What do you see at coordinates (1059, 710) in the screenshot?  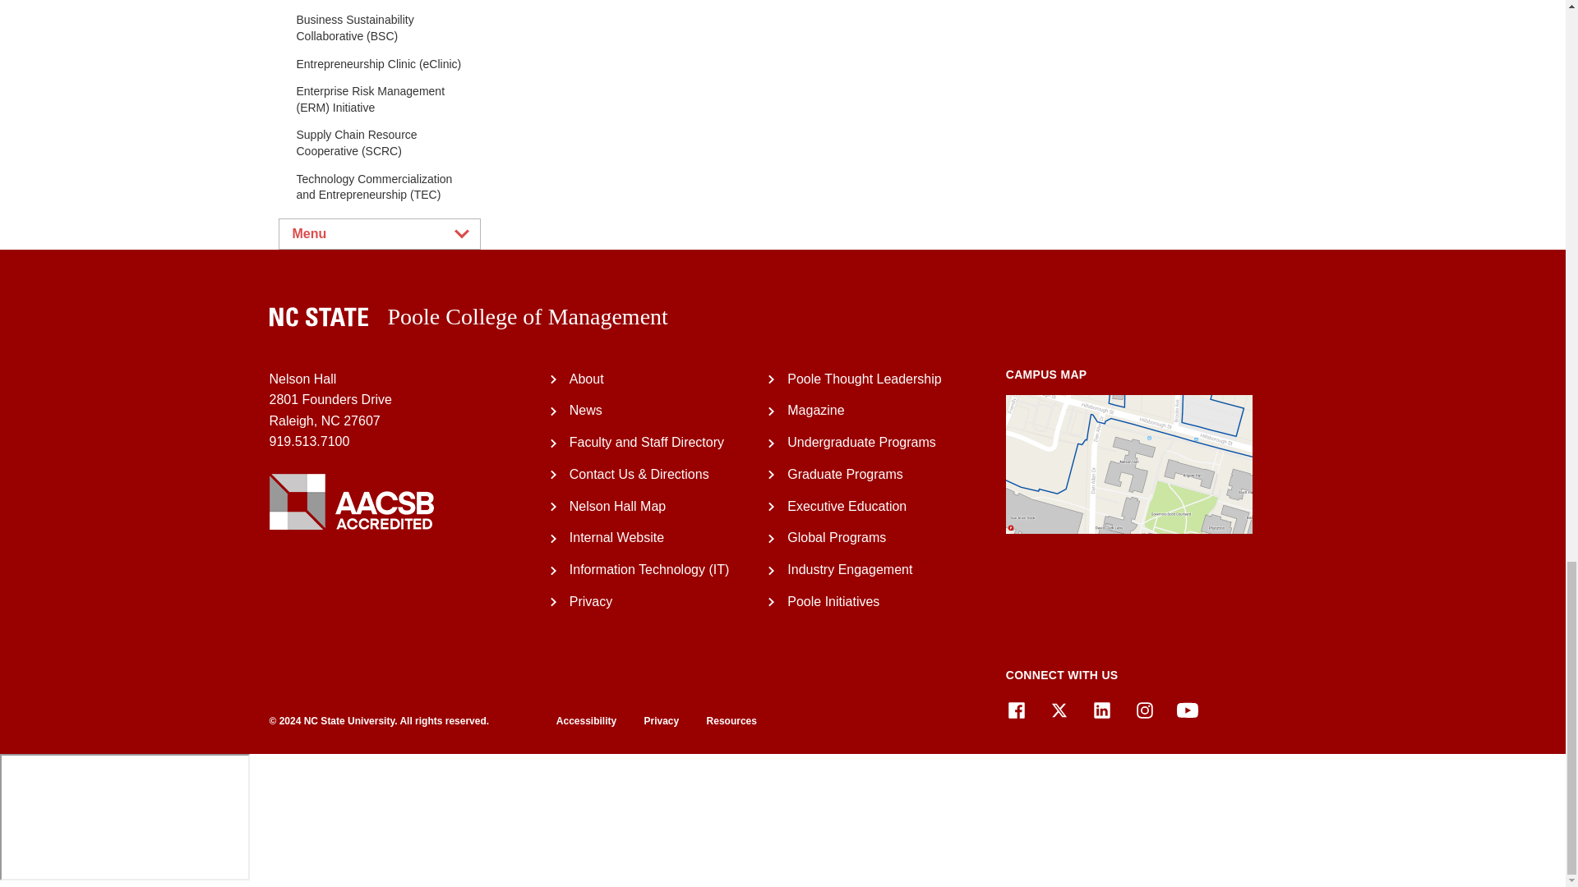 I see `X` at bounding box center [1059, 710].